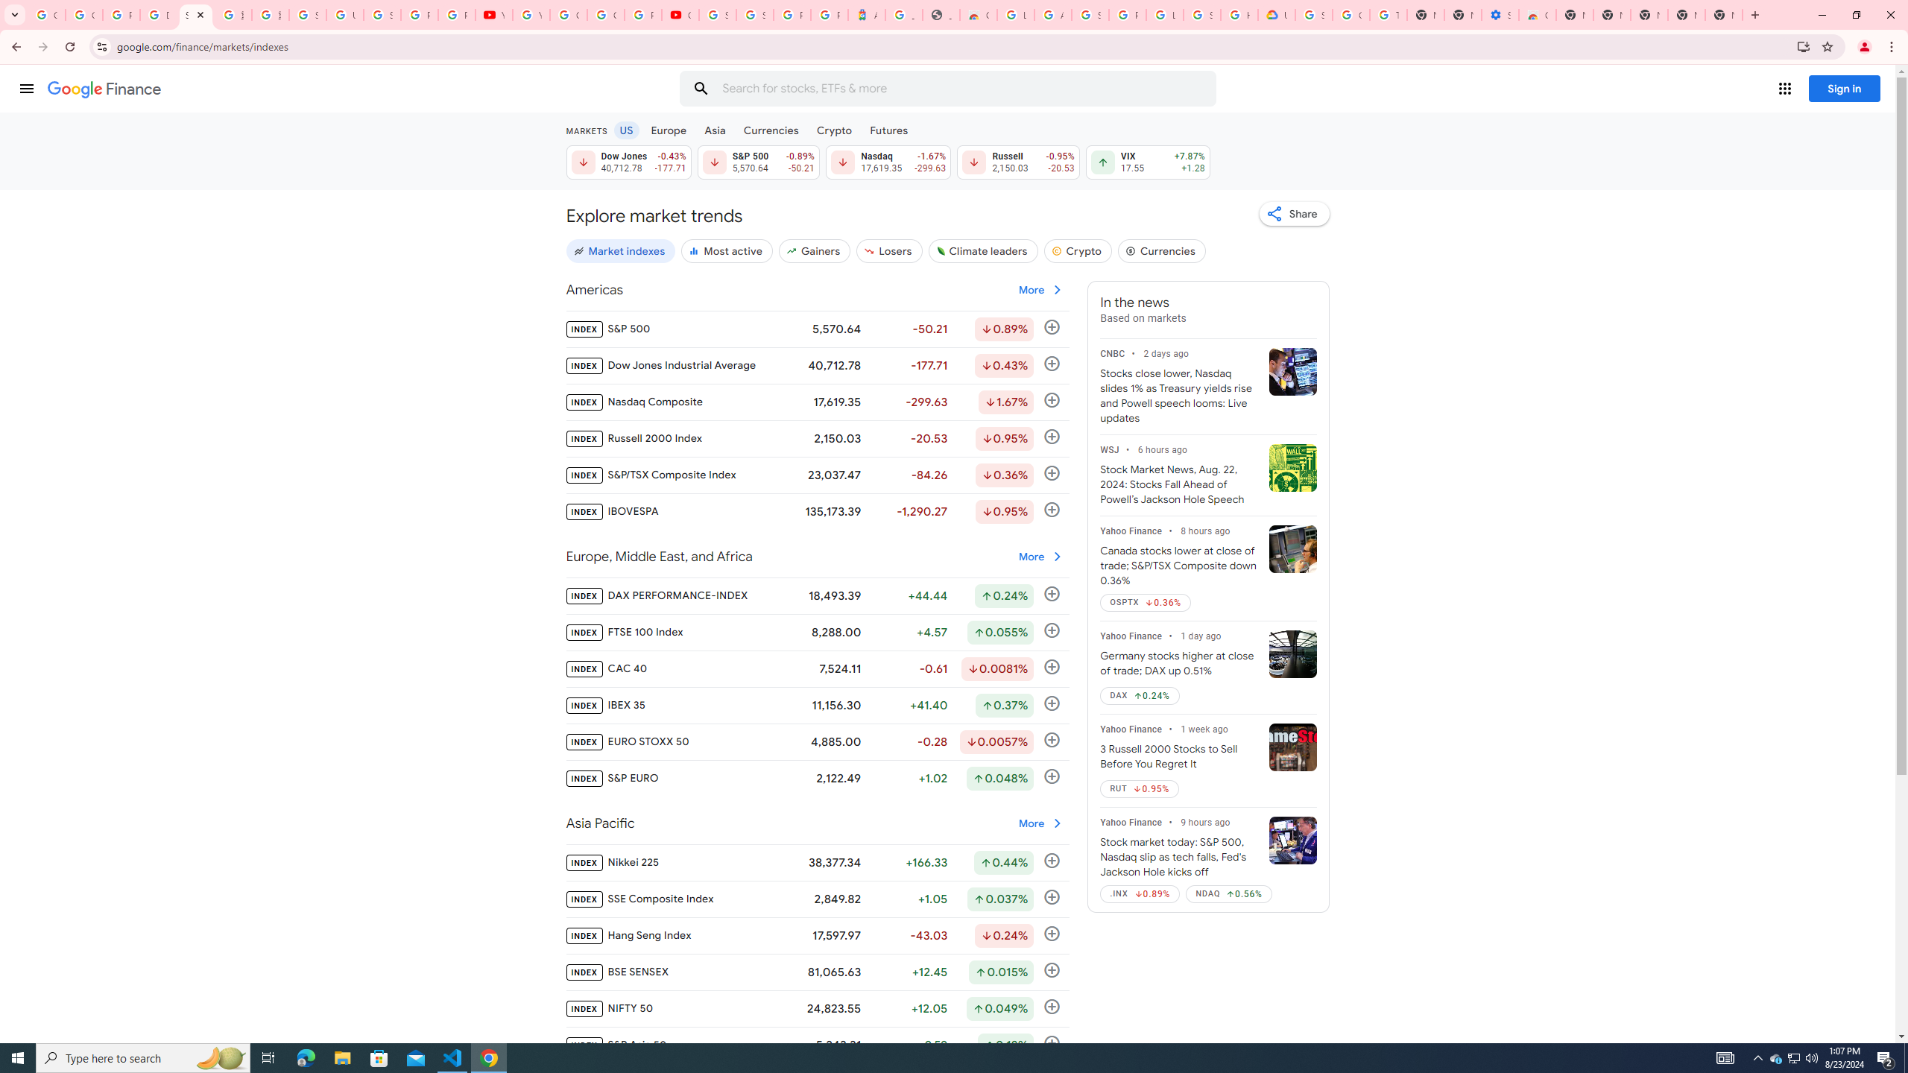 The height and width of the screenshot is (1073, 1908). What do you see at coordinates (867, 15) in the screenshot?
I see `Atour Hotel - Google hotels` at bounding box center [867, 15].